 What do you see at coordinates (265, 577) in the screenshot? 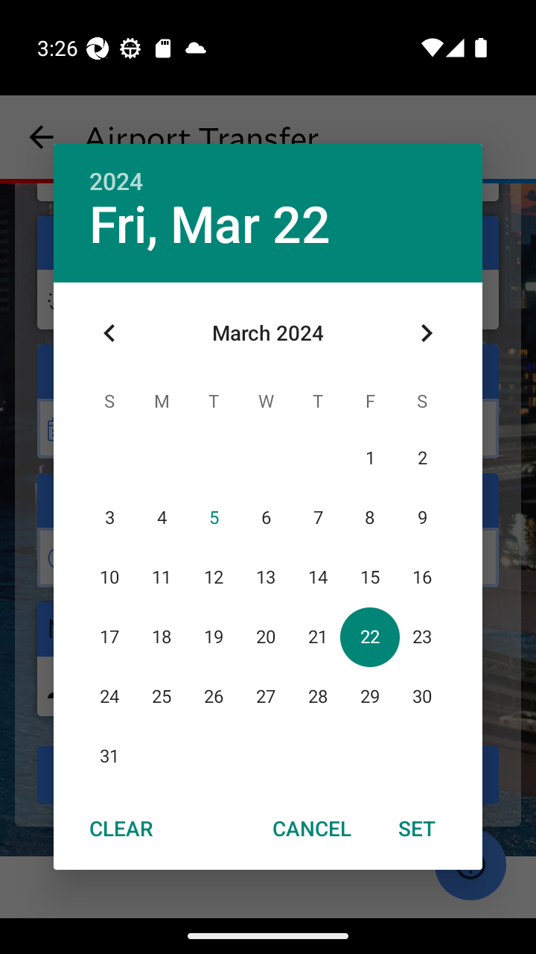
I see `13 13 March 2024` at bounding box center [265, 577].